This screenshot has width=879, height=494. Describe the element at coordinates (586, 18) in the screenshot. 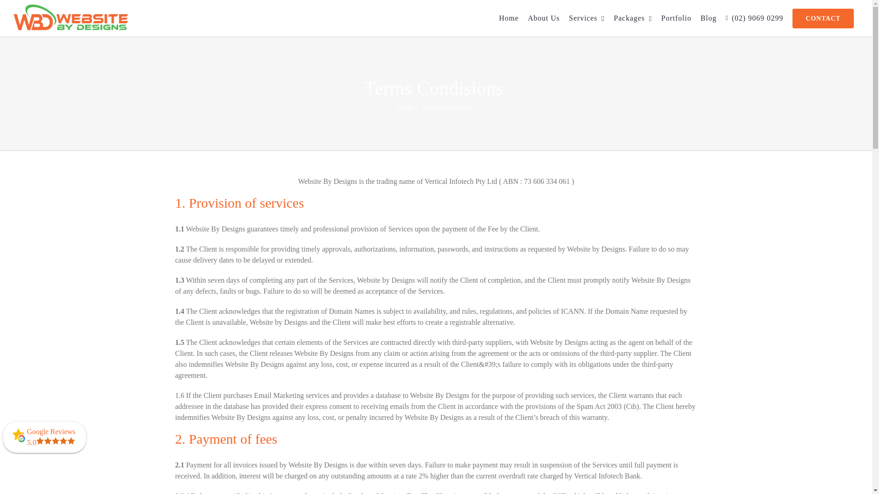

I see `Services` at that location.